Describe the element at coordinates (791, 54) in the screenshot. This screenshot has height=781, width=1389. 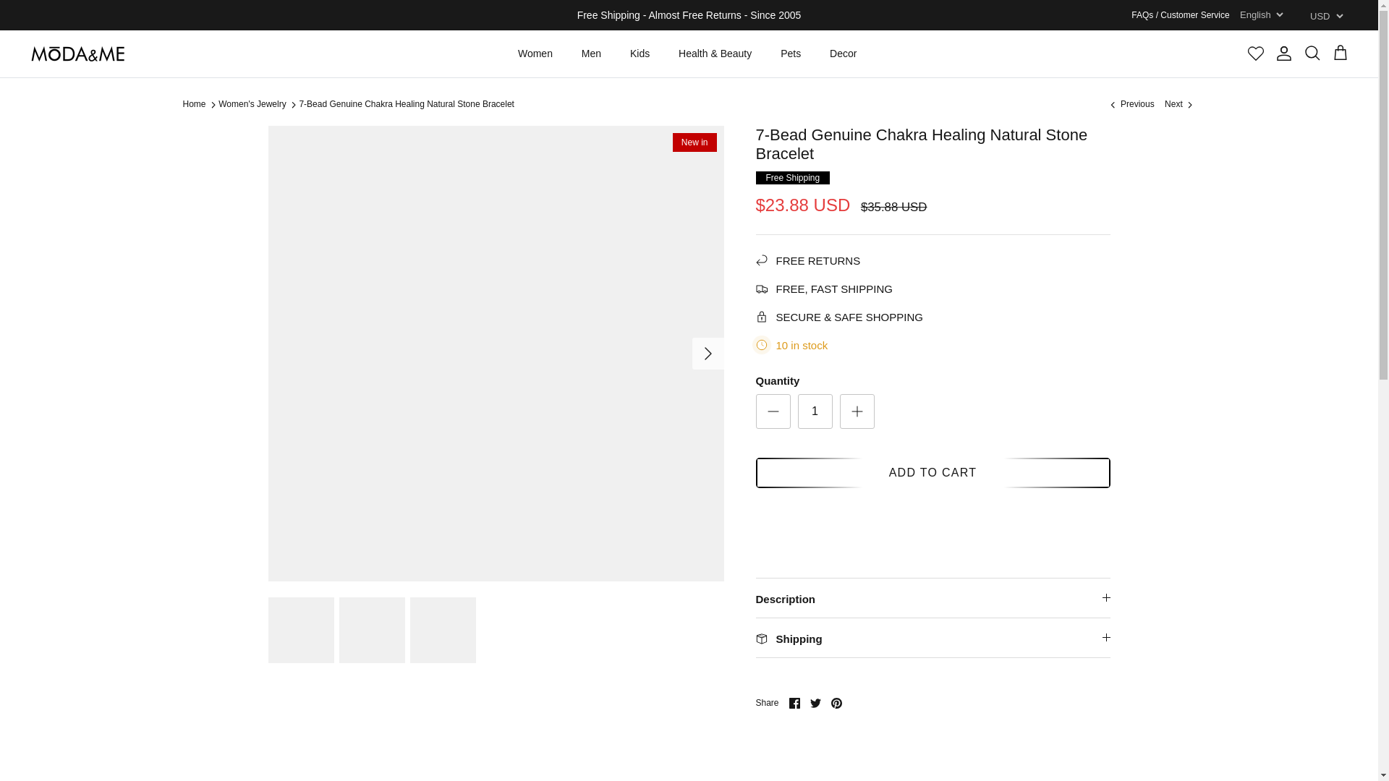
I see `Pets` at that location.